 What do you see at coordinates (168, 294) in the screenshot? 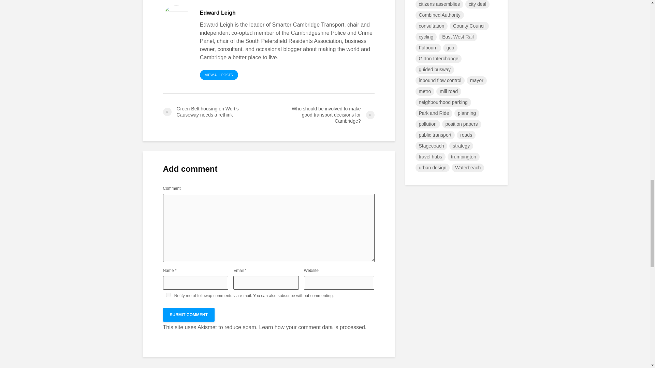
I see `yes` at bounding box center [168, 294].